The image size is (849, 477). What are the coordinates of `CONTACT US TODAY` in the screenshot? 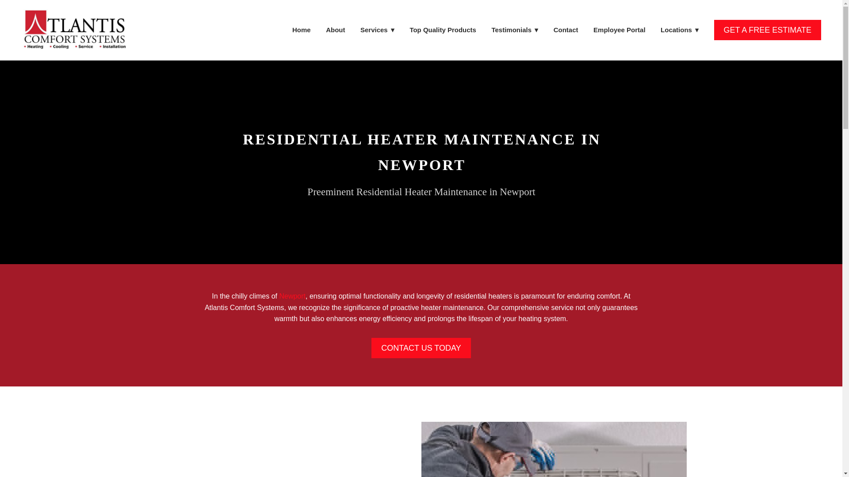 It's located at (421, 348).